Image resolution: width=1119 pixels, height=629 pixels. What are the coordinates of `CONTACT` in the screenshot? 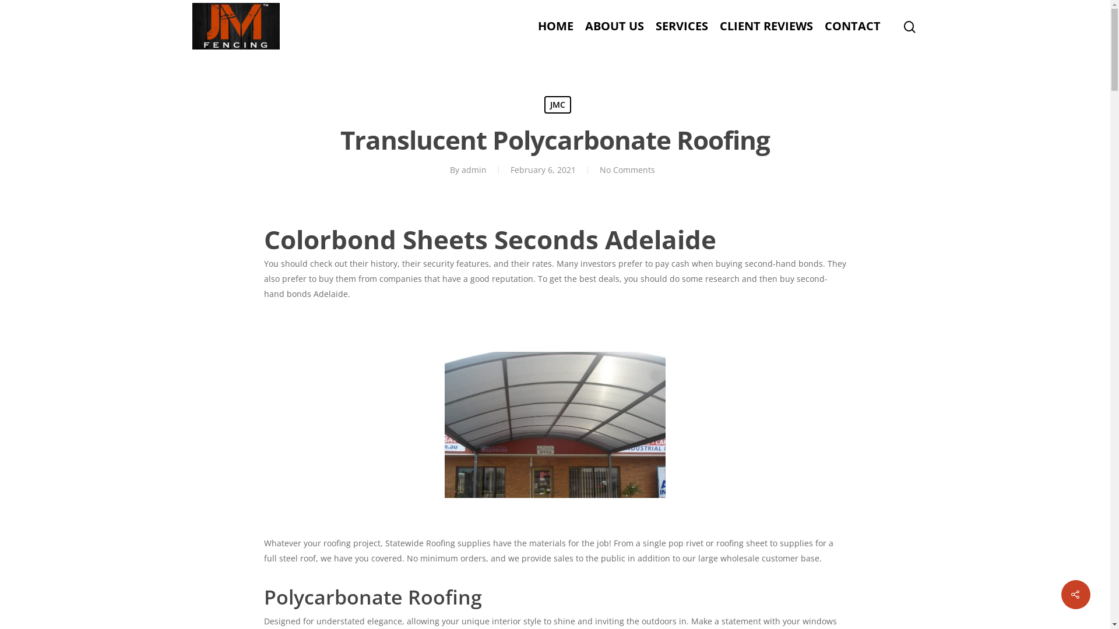 It's located at (853, 26).